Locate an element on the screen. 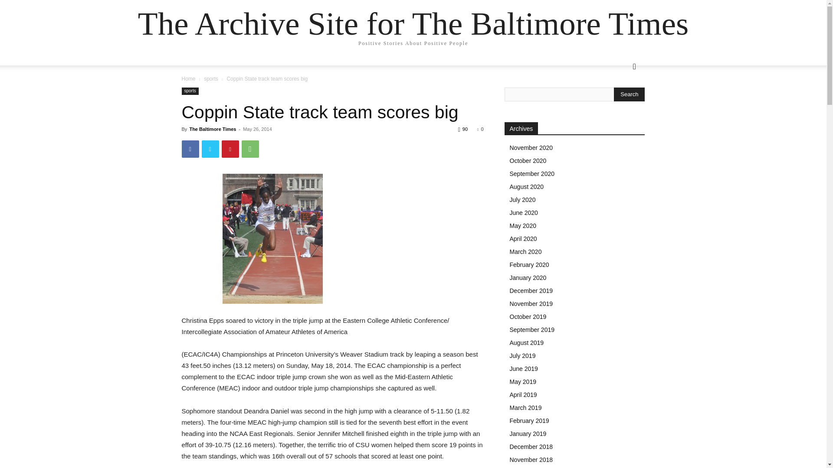  View all posts in sports is located at coordinates (211, 79).